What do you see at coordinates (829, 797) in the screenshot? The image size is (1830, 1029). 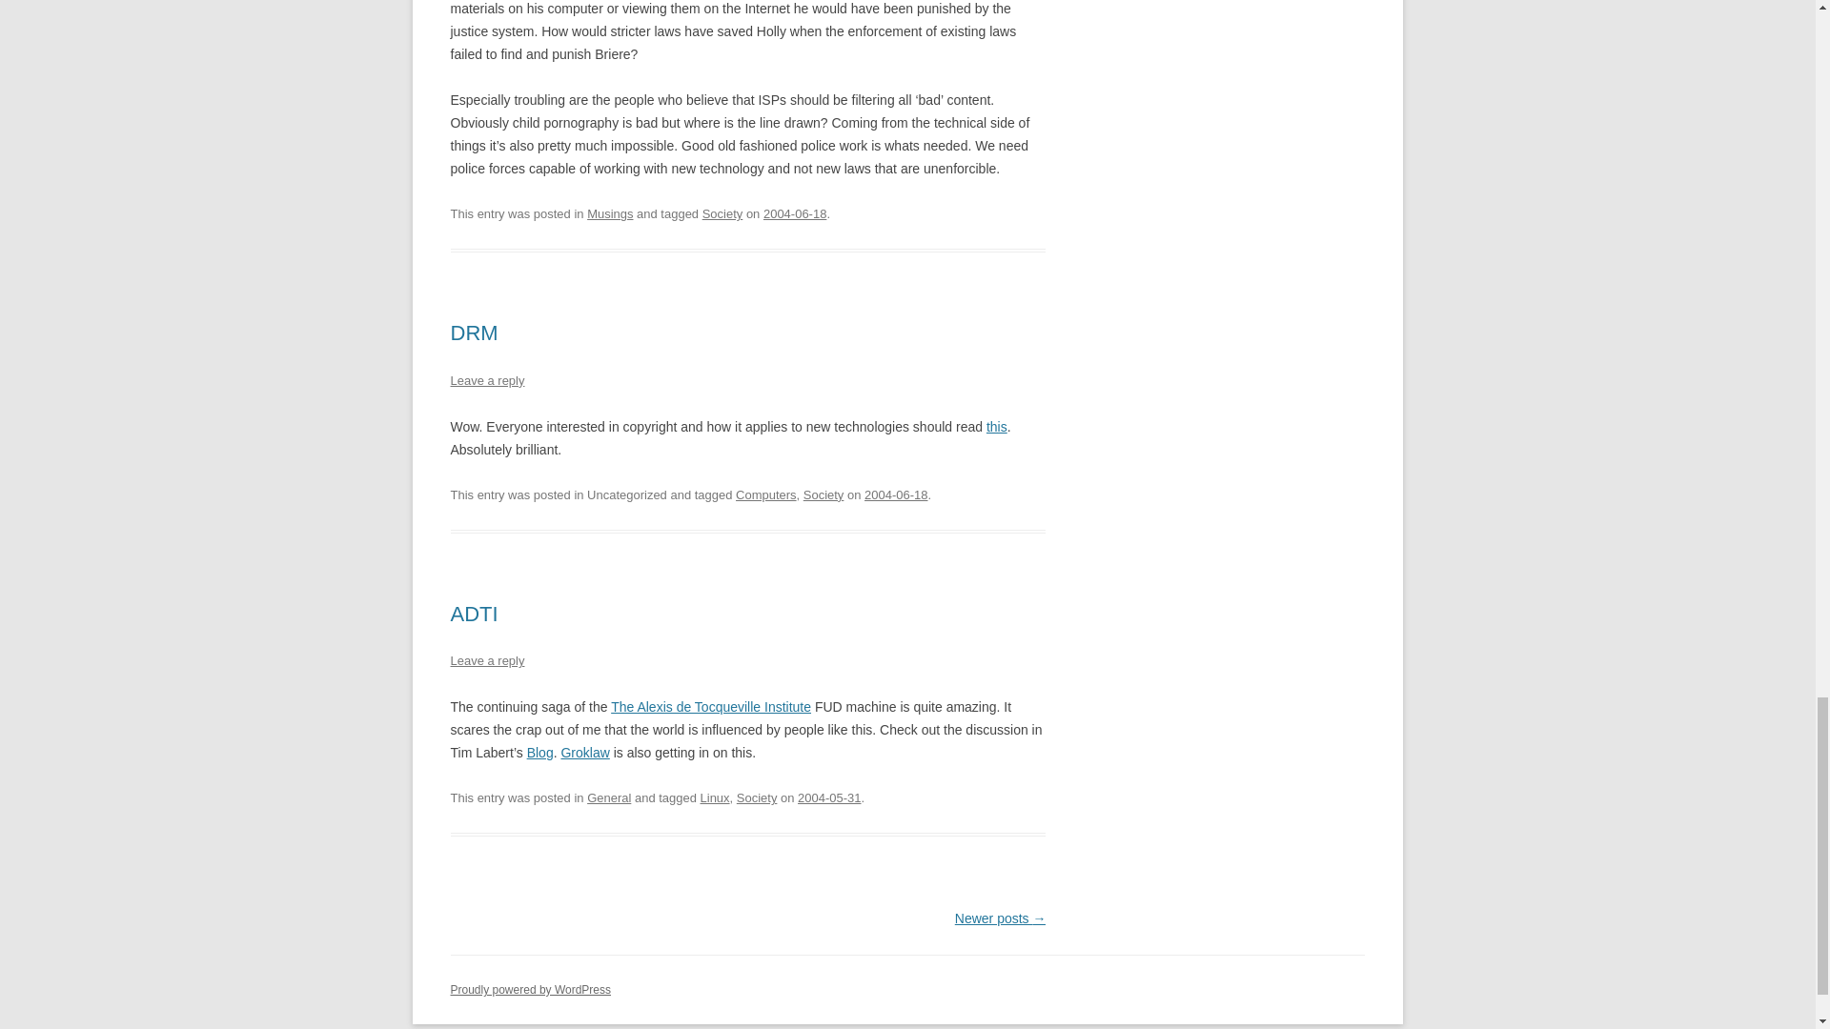 I see `0922` at bounding box center [829, 797].